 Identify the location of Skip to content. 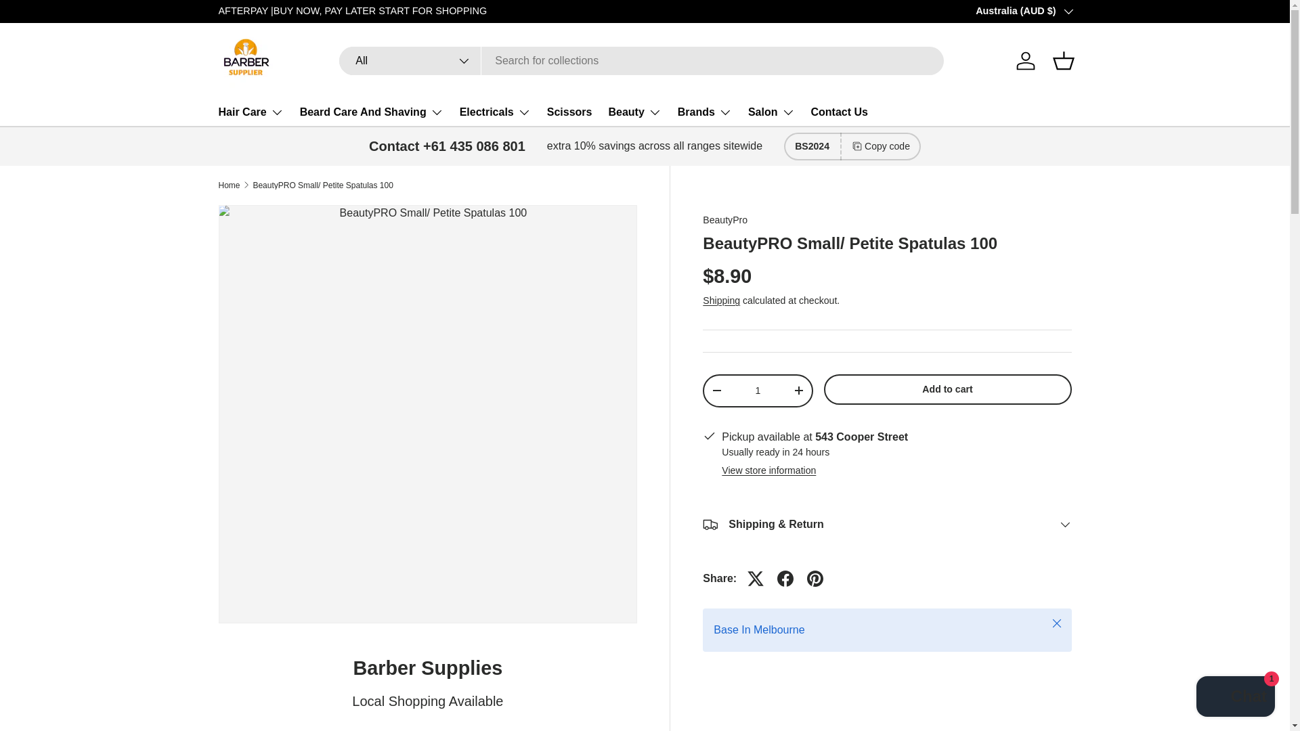
(62, 20).